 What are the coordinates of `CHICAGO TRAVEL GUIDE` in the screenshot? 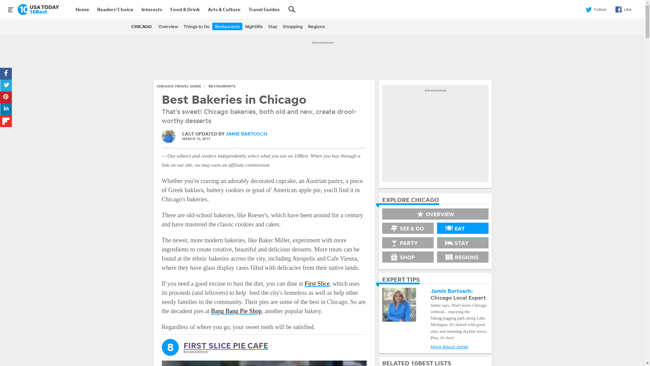 It's located at (179, 86).